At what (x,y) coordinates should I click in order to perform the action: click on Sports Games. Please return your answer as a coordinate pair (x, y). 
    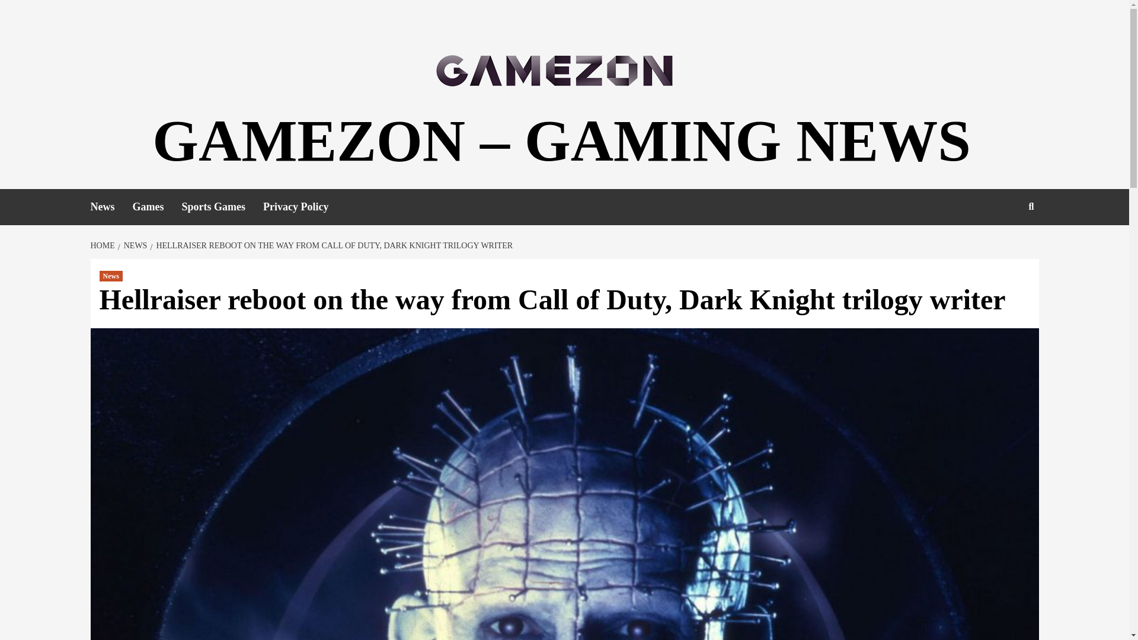
    Looking at the image, I should click on (222, 207).